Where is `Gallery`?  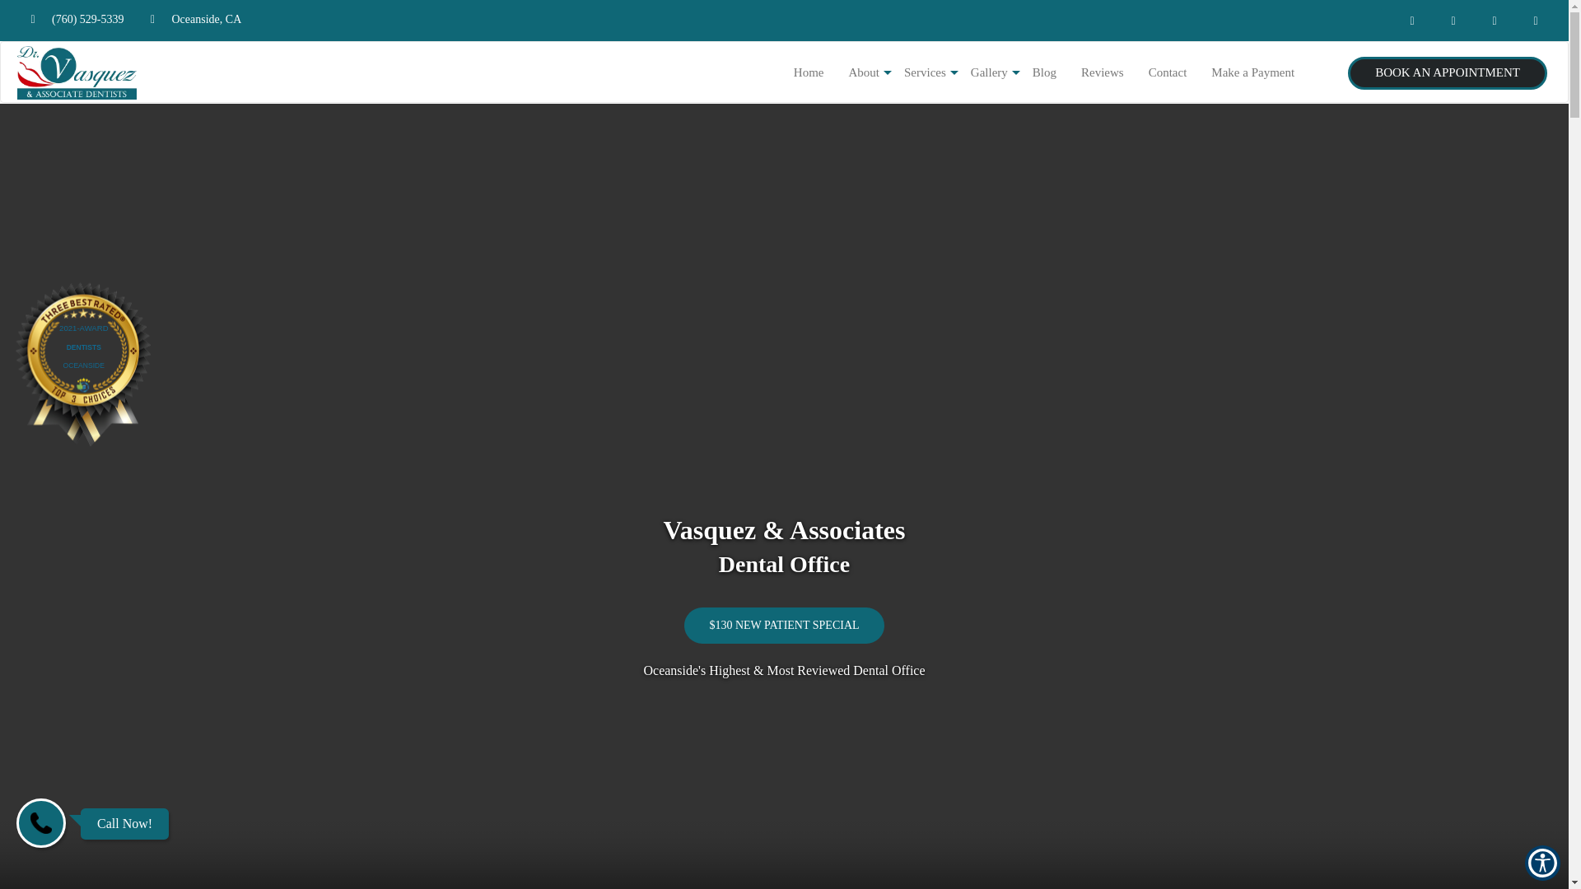 Gallery is located at coordinates (988, 72).